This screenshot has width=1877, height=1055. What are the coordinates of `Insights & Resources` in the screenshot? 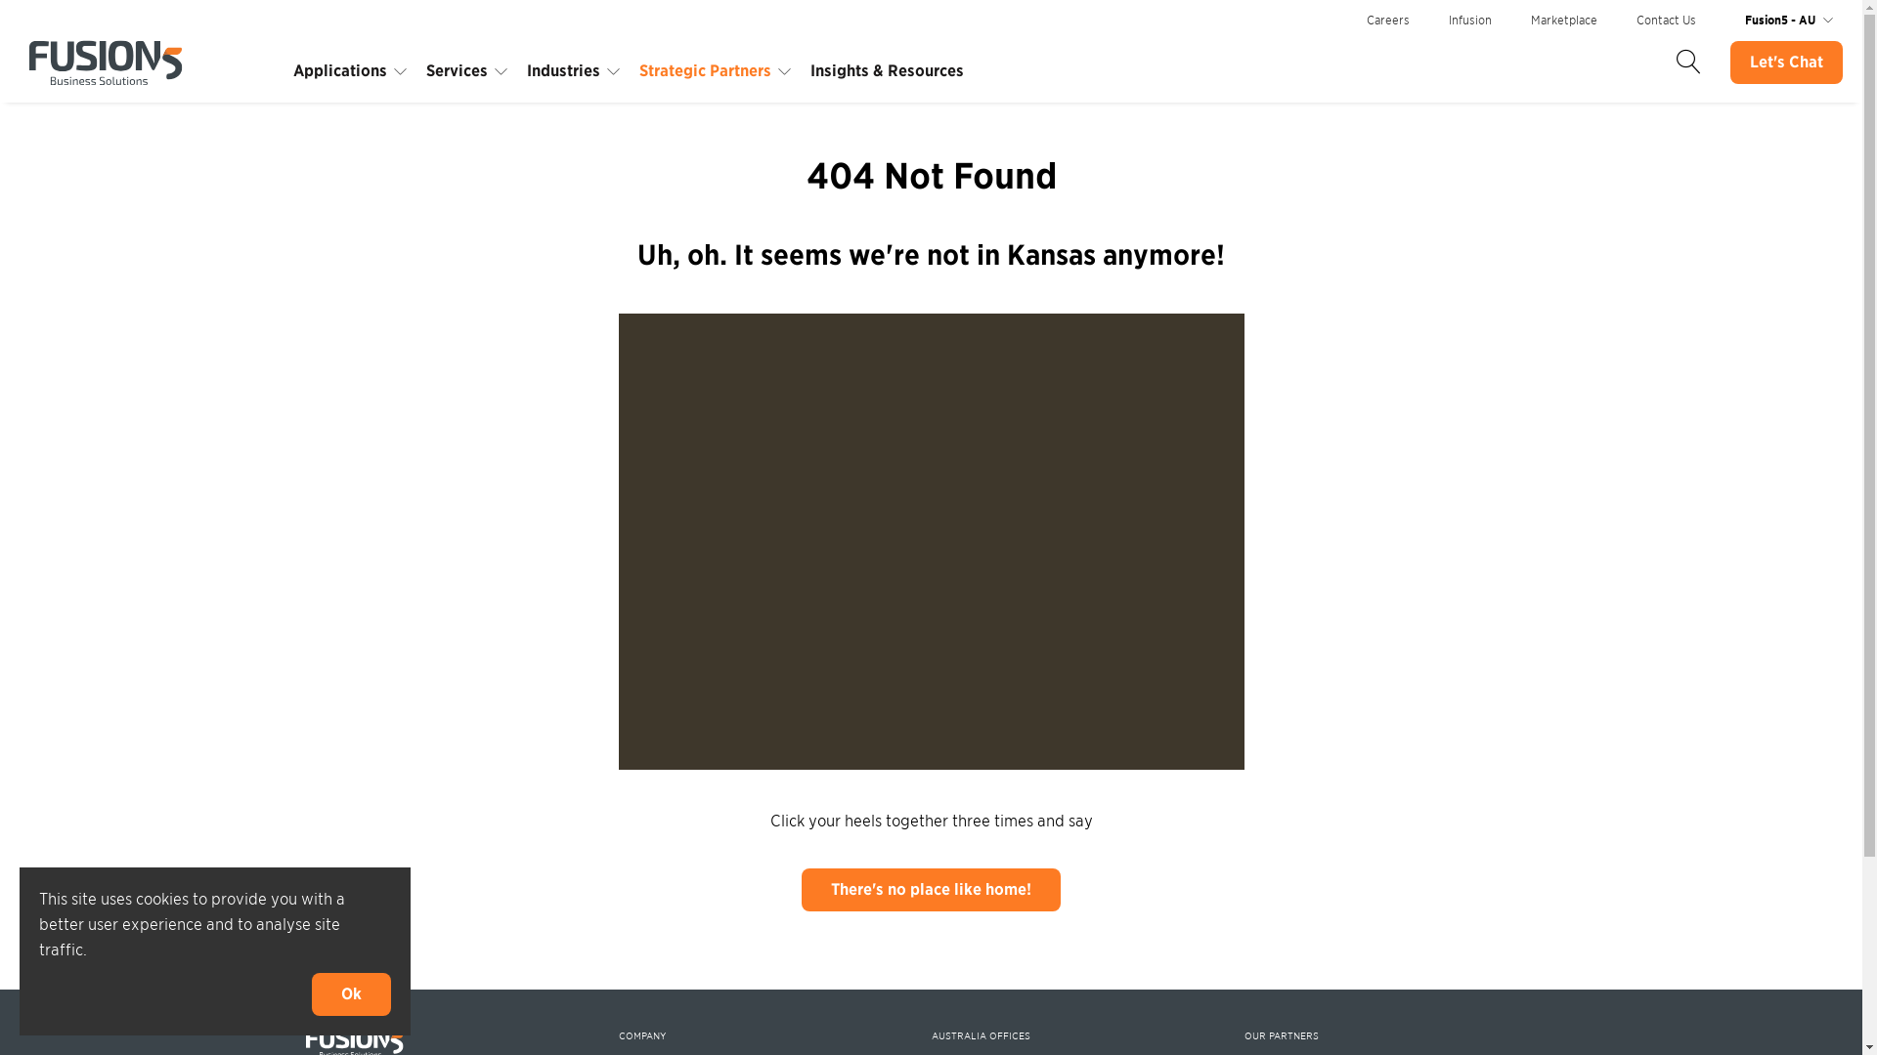 It's located at (897, 71).